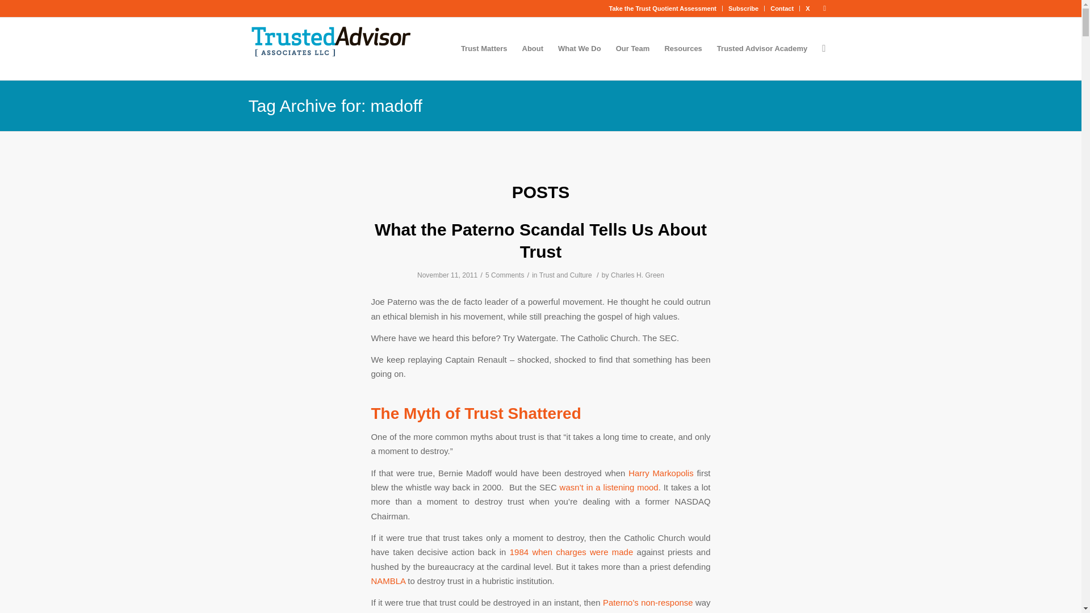 The width and height of the screenshot is (1090, 613). What do you see at coordinates (579, 49) in the screenshot?
I see `What We Do` at bounding box center [579, 49].